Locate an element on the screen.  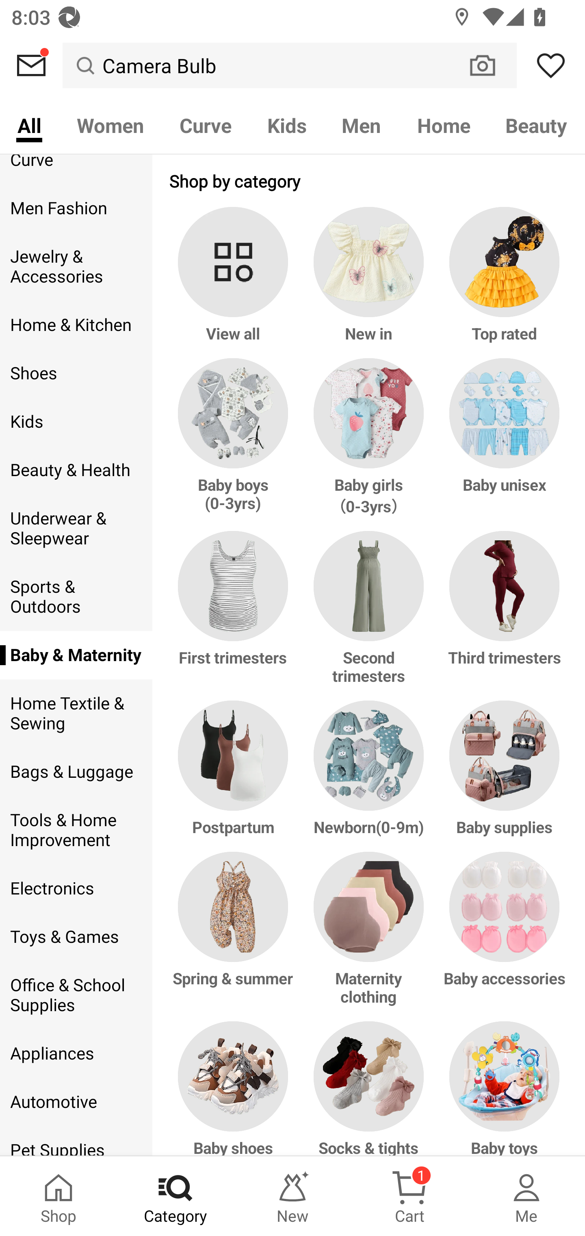
Office & School Supplies is located at coordinates (76, 995).